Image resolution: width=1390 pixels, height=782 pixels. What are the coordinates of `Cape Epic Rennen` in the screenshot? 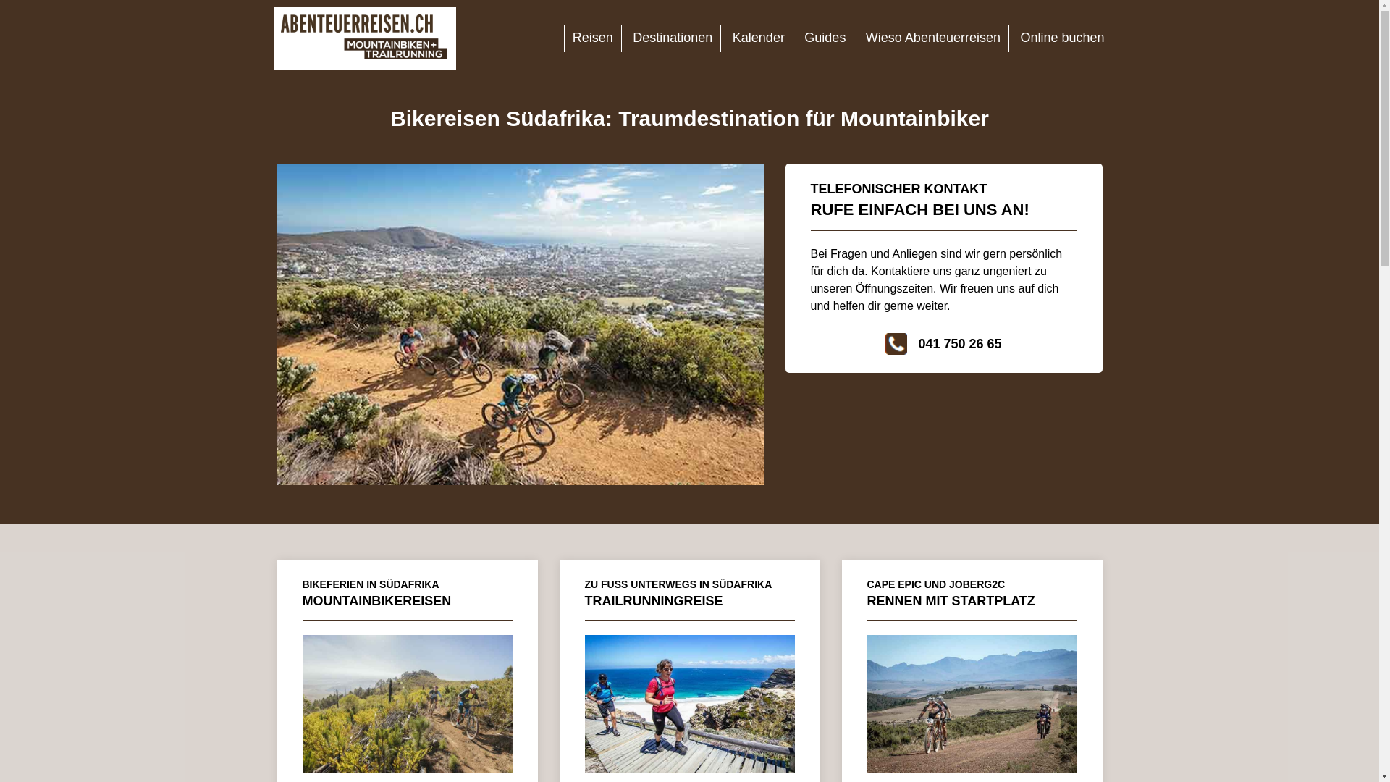 It's located at (972, 705).